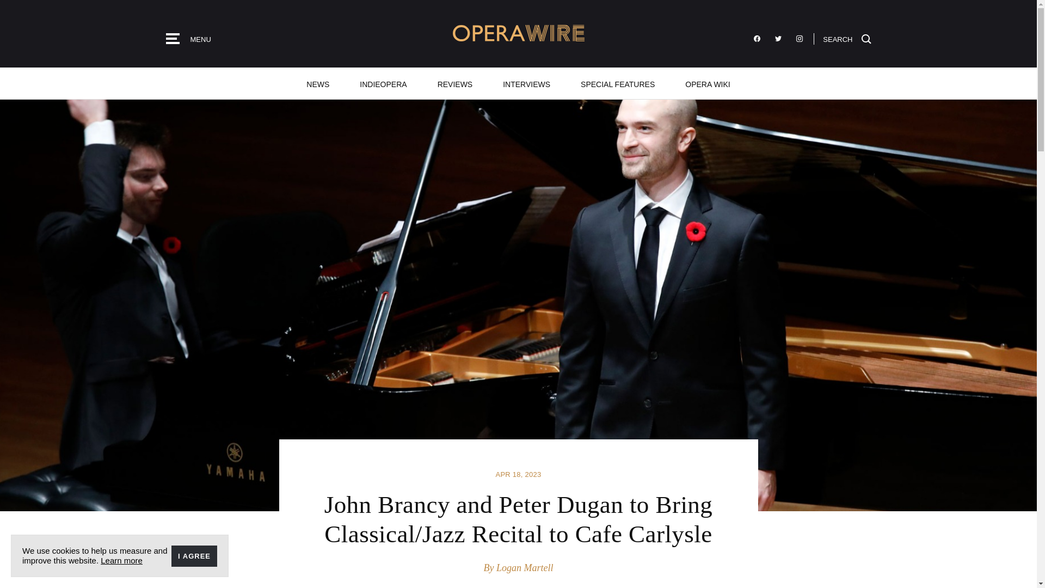  I want to click on Learn more, so click(121, 560).